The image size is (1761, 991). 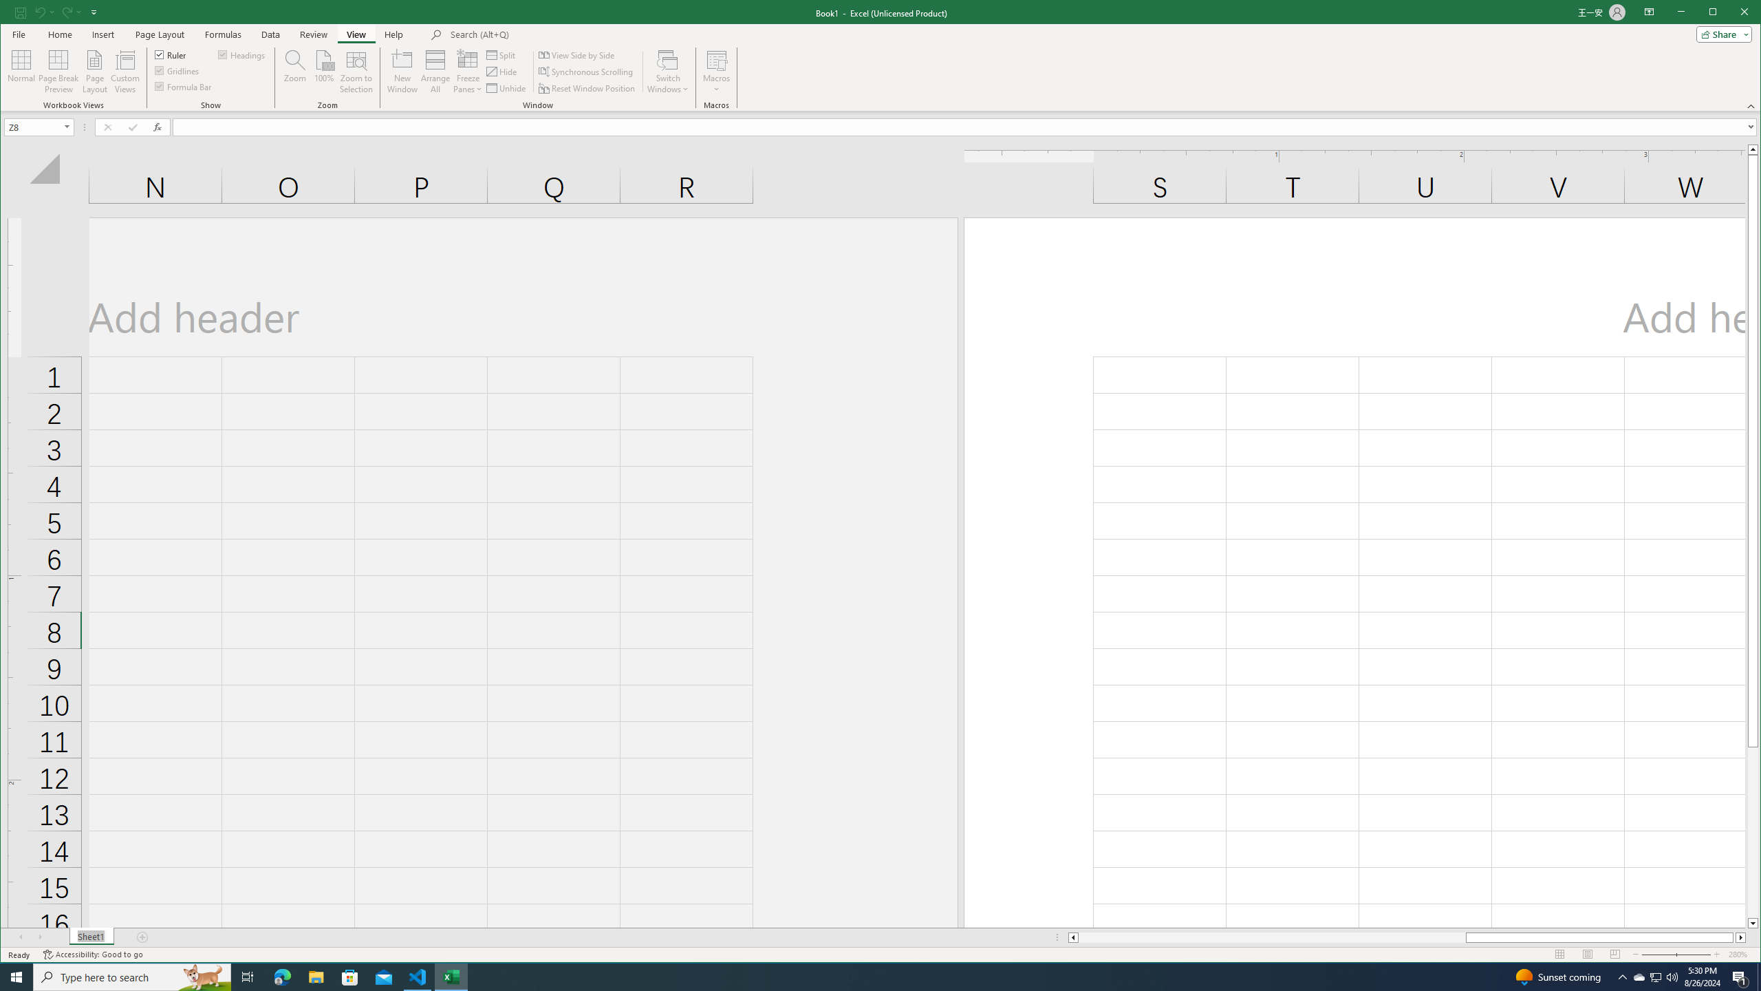 I want to click on File Explorer, so click(x=716, y=72).